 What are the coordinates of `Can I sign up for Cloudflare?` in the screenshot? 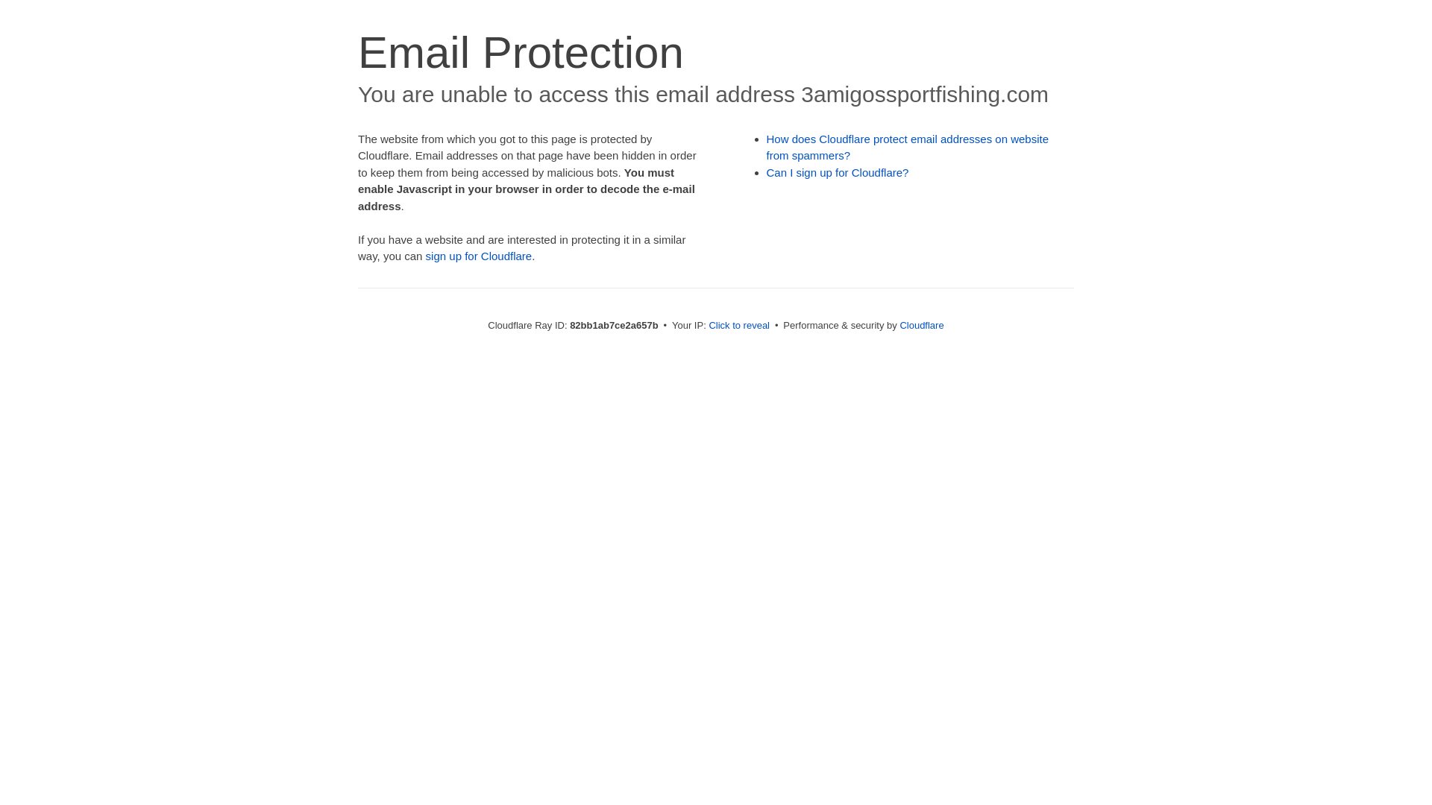 It's located at (838, 173).